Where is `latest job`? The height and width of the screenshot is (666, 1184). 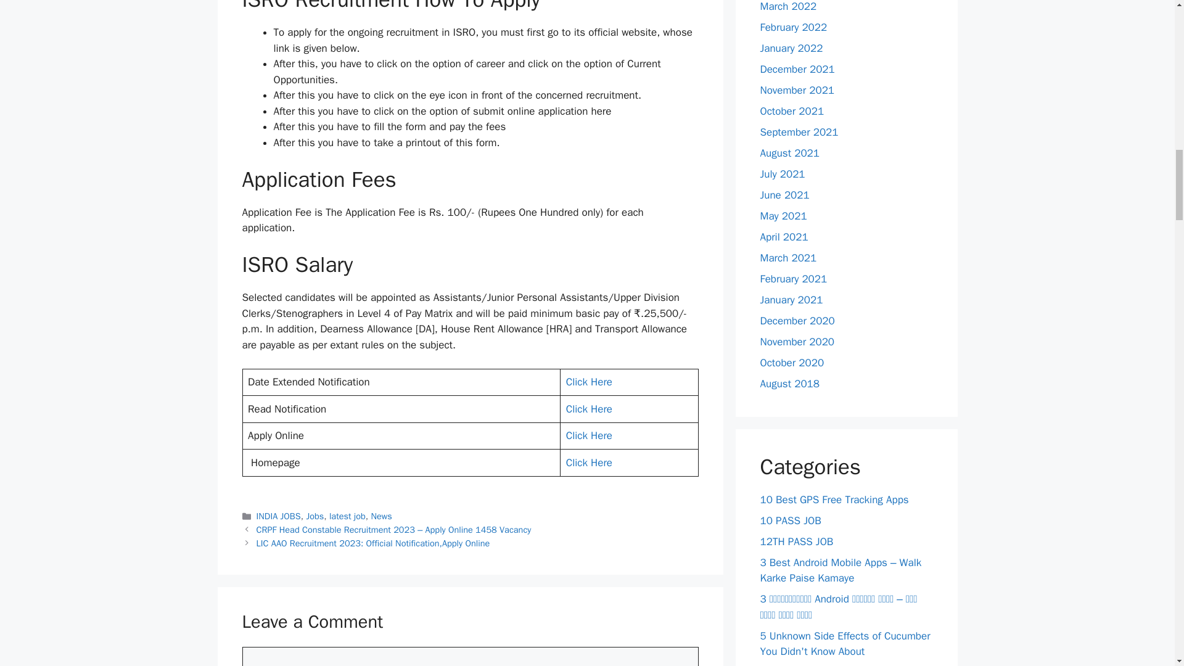 latest job is located at coordinates (347, 516).